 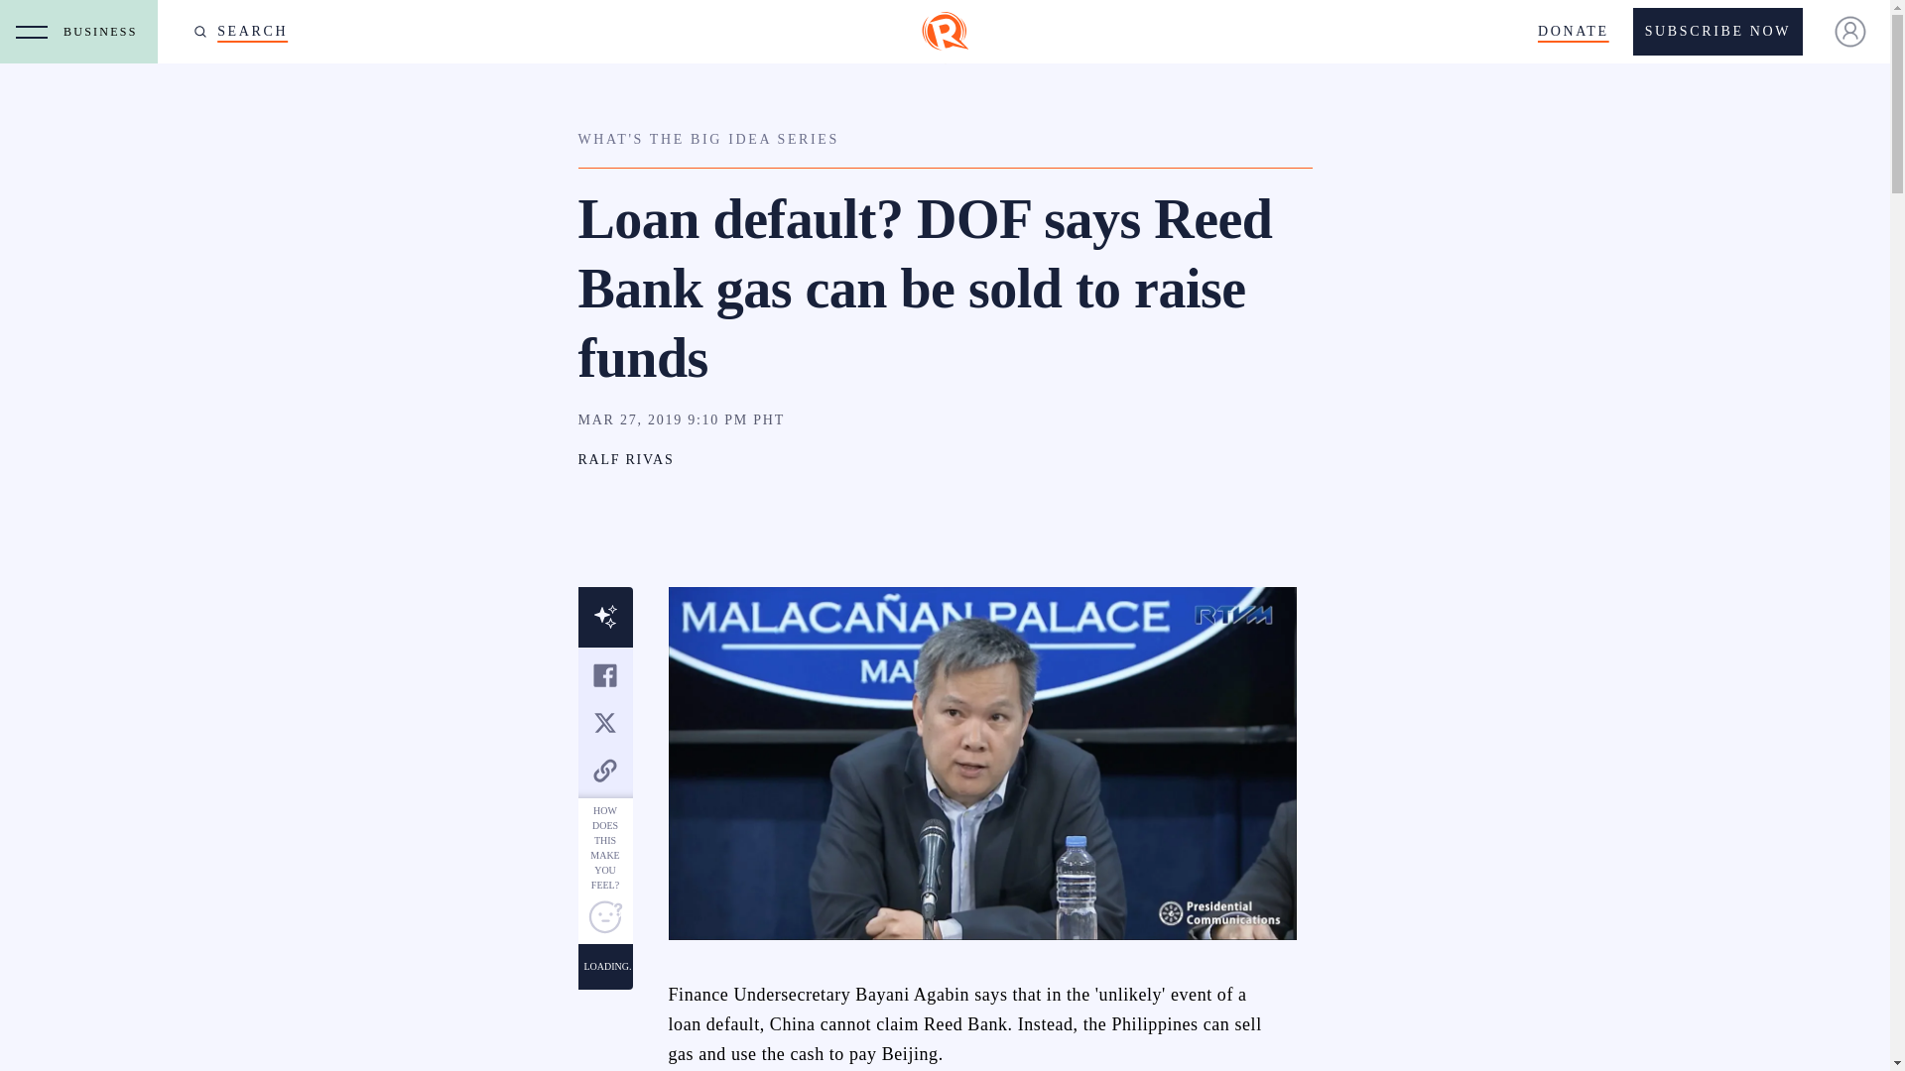 What do you see at coordinates (32, 32) in the screenshot?
I see `OPEN NAVIGATION` at bounding box center [32, 32].